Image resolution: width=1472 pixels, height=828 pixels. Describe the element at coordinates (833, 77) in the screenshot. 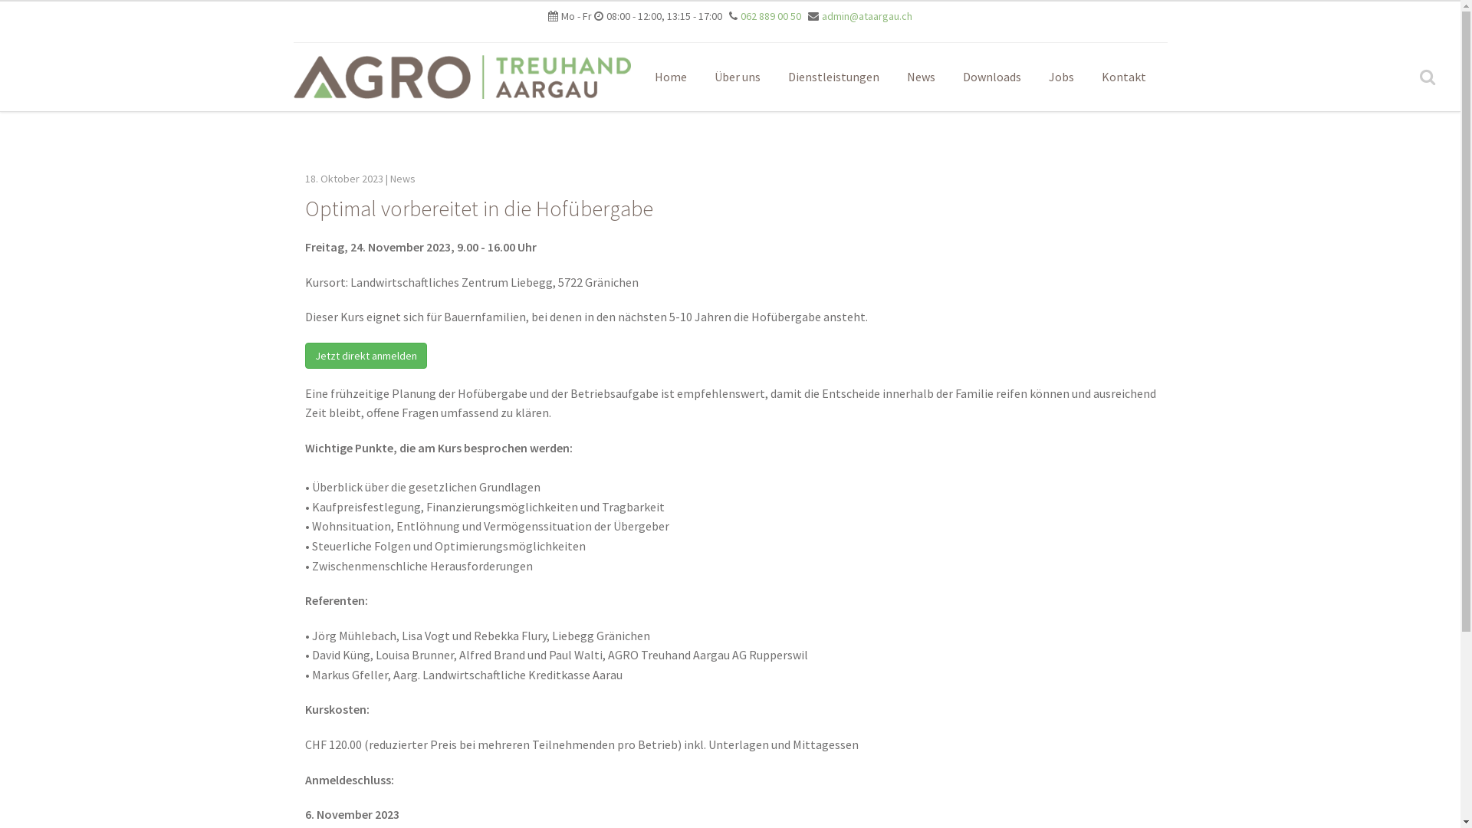

I see `Dienstleistungen` at that location.